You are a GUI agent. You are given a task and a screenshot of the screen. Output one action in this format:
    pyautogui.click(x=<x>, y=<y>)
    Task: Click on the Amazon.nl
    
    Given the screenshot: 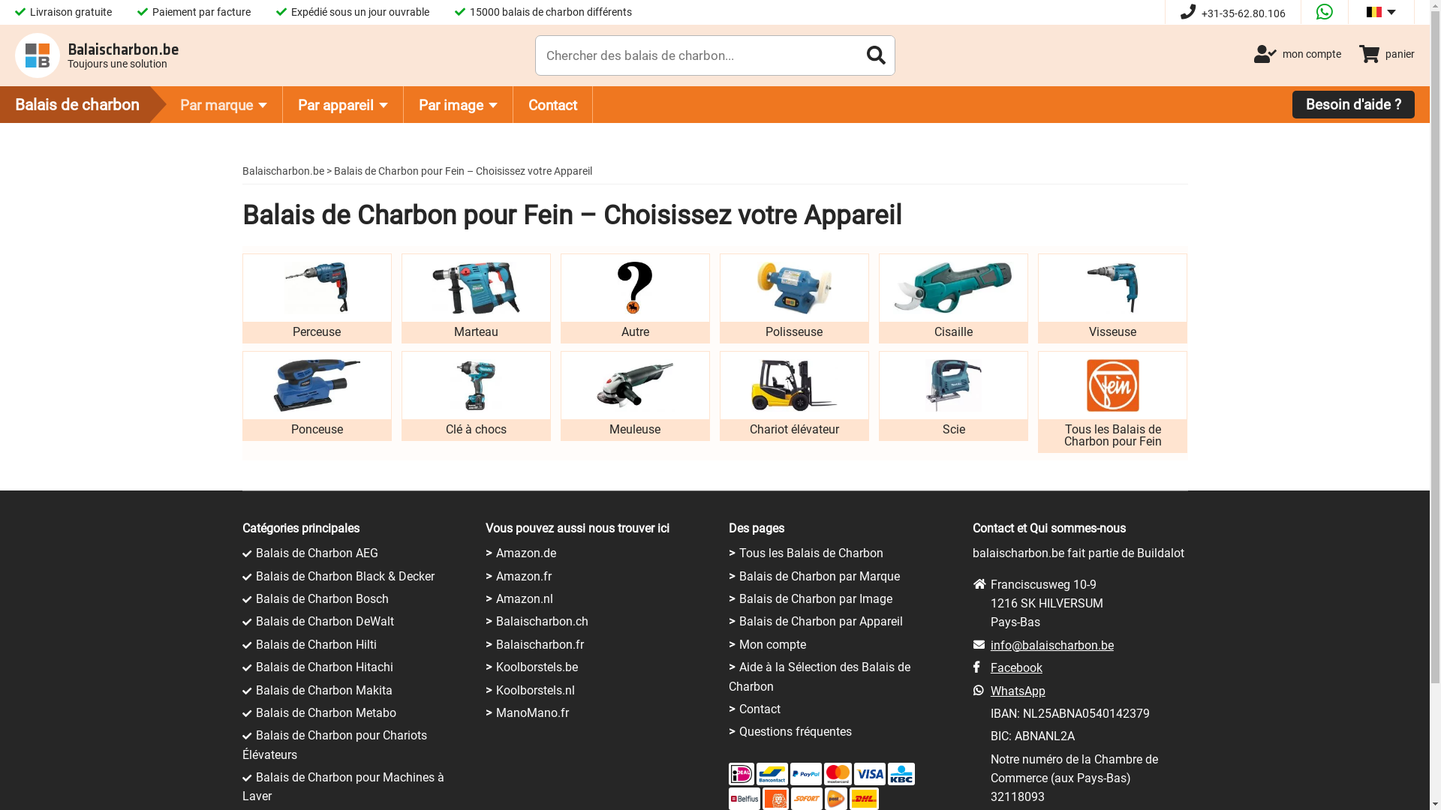 What is the action you would take?
    pyautogui.click(x=525, y=598)
    